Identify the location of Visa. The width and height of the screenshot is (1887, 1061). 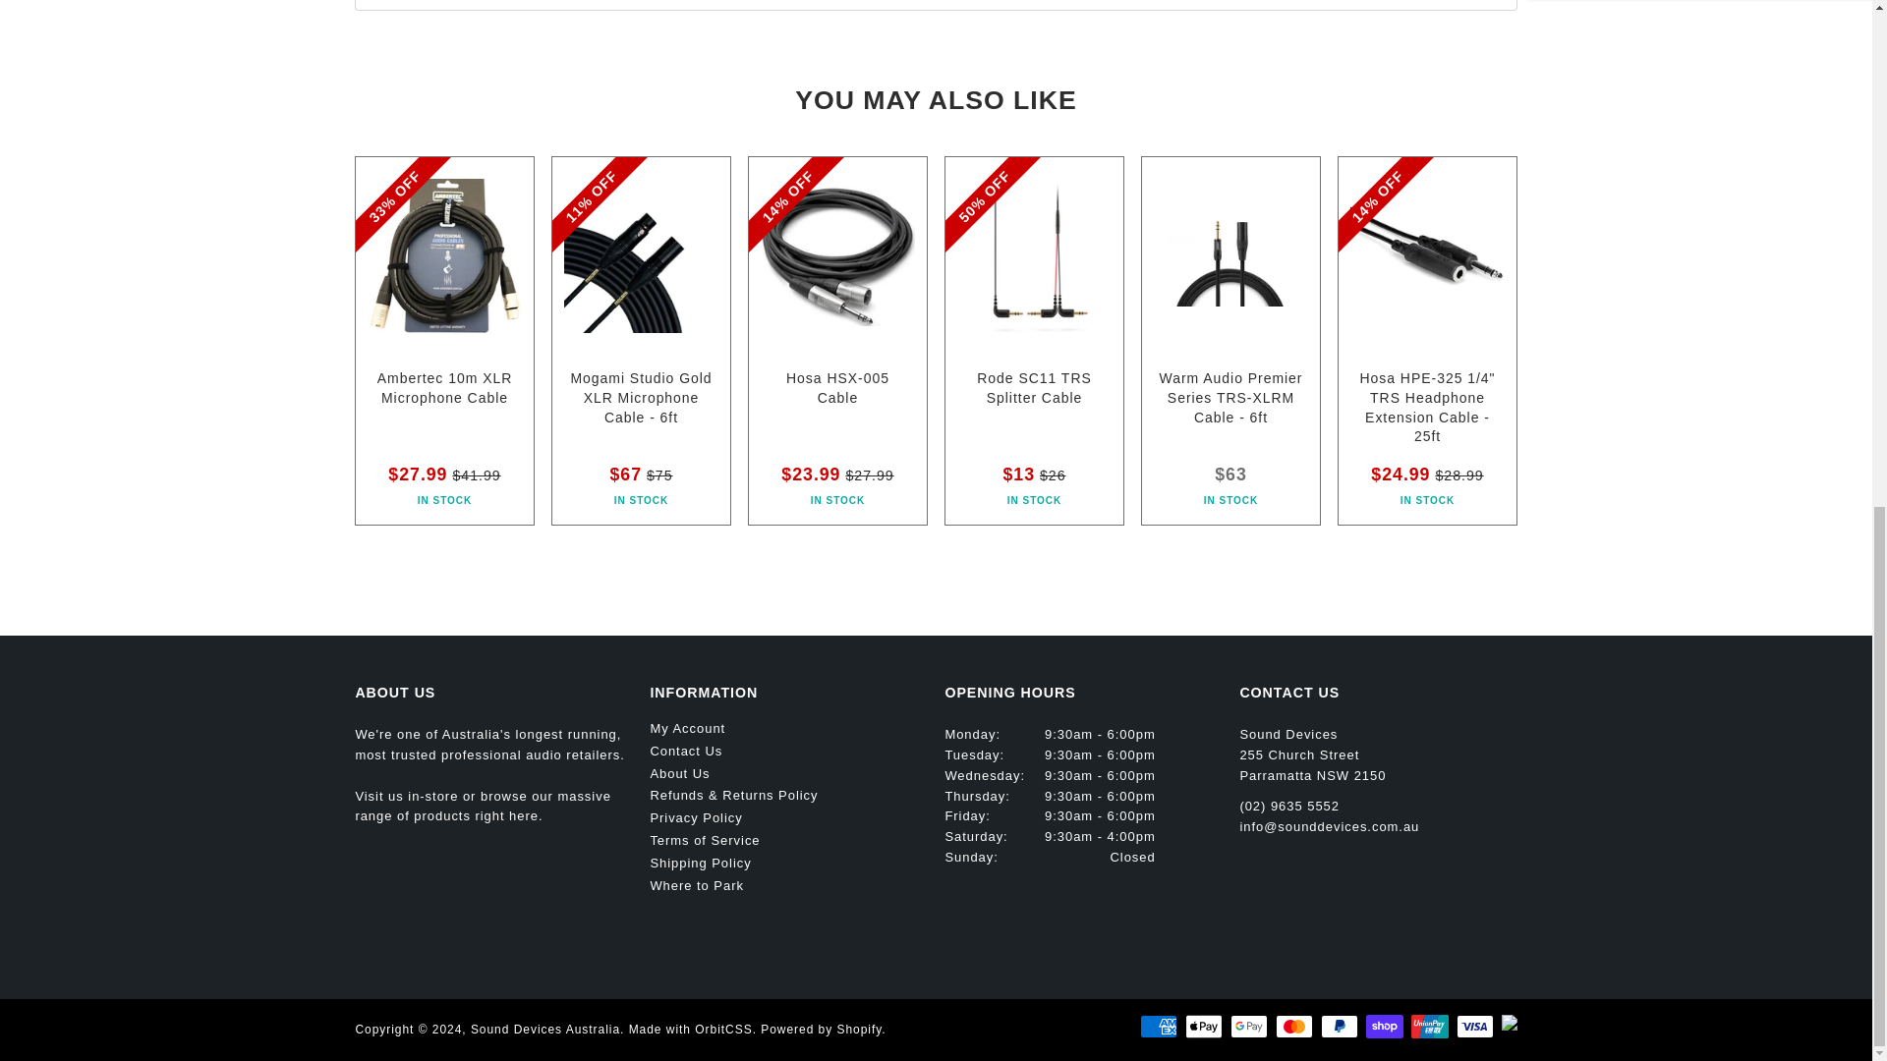
(1475, 1026).